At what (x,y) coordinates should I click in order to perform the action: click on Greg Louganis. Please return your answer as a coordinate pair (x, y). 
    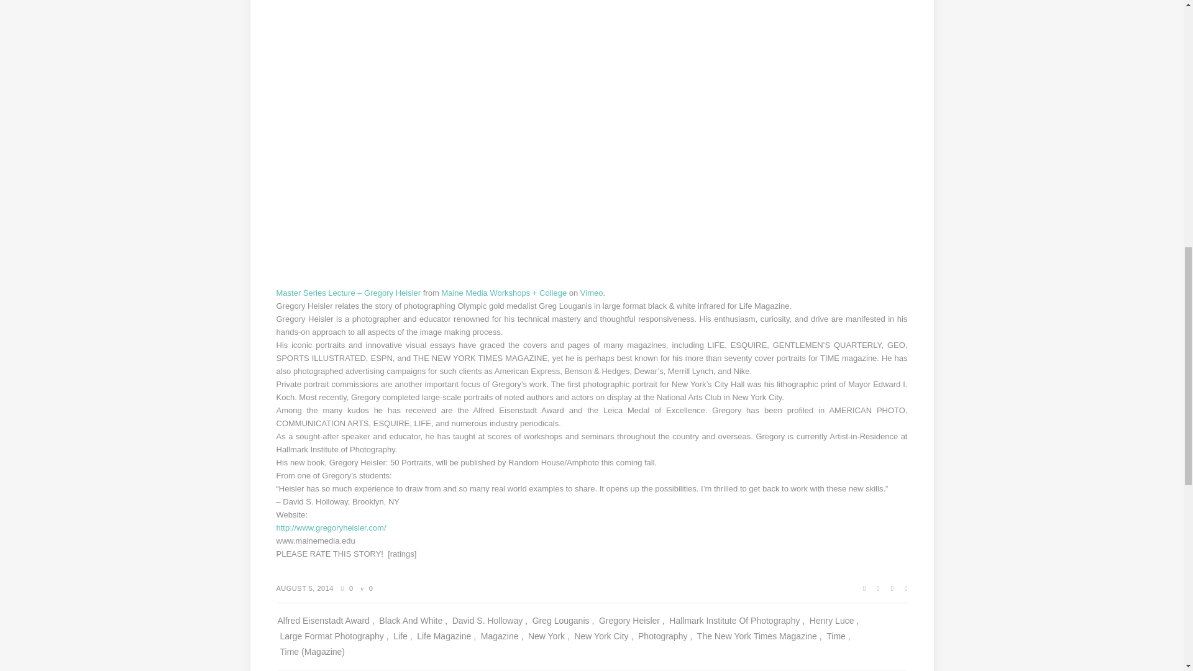
    Looking at the image, I should click on (563, 621).